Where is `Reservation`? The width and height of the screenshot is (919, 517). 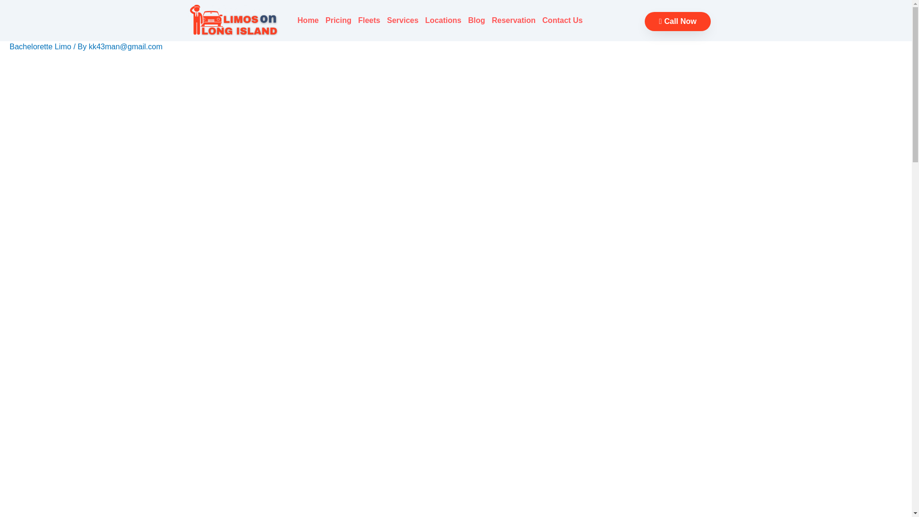
Reservation is located at coordinates (513, 20).